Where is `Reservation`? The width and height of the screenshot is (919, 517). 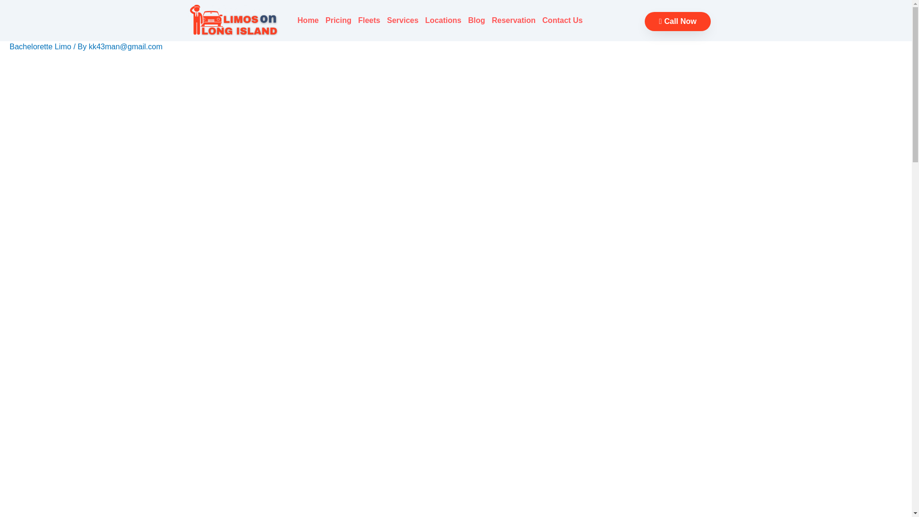
Reservation is located at coordinates (513, 20).